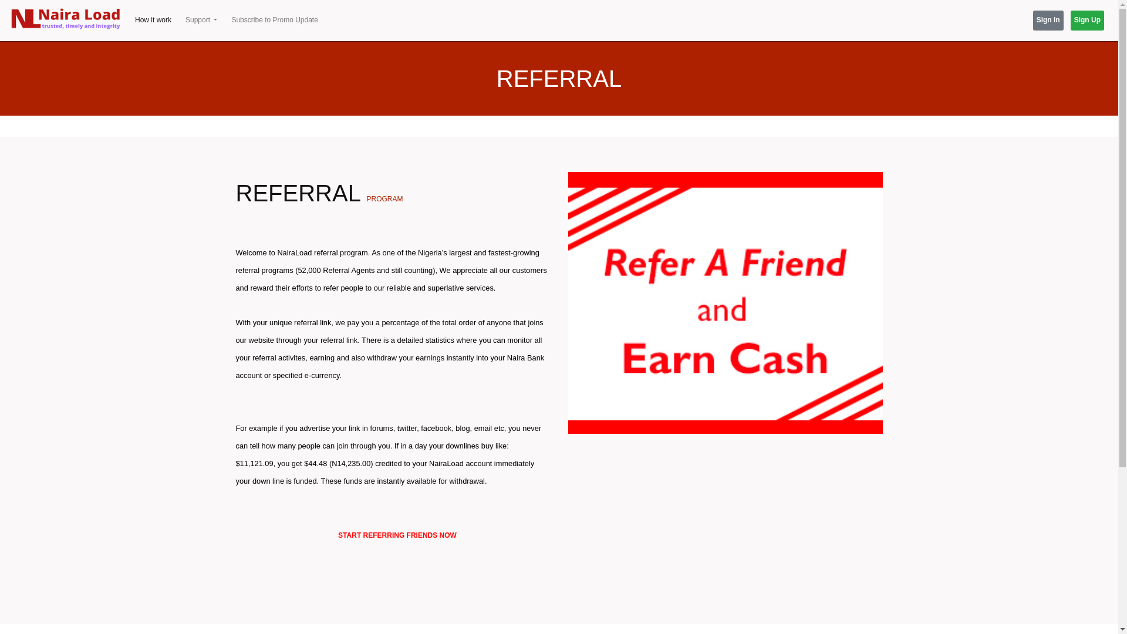  Describe the element at coordinates (201, 20) in the screenshot. I see `Support` at that location.